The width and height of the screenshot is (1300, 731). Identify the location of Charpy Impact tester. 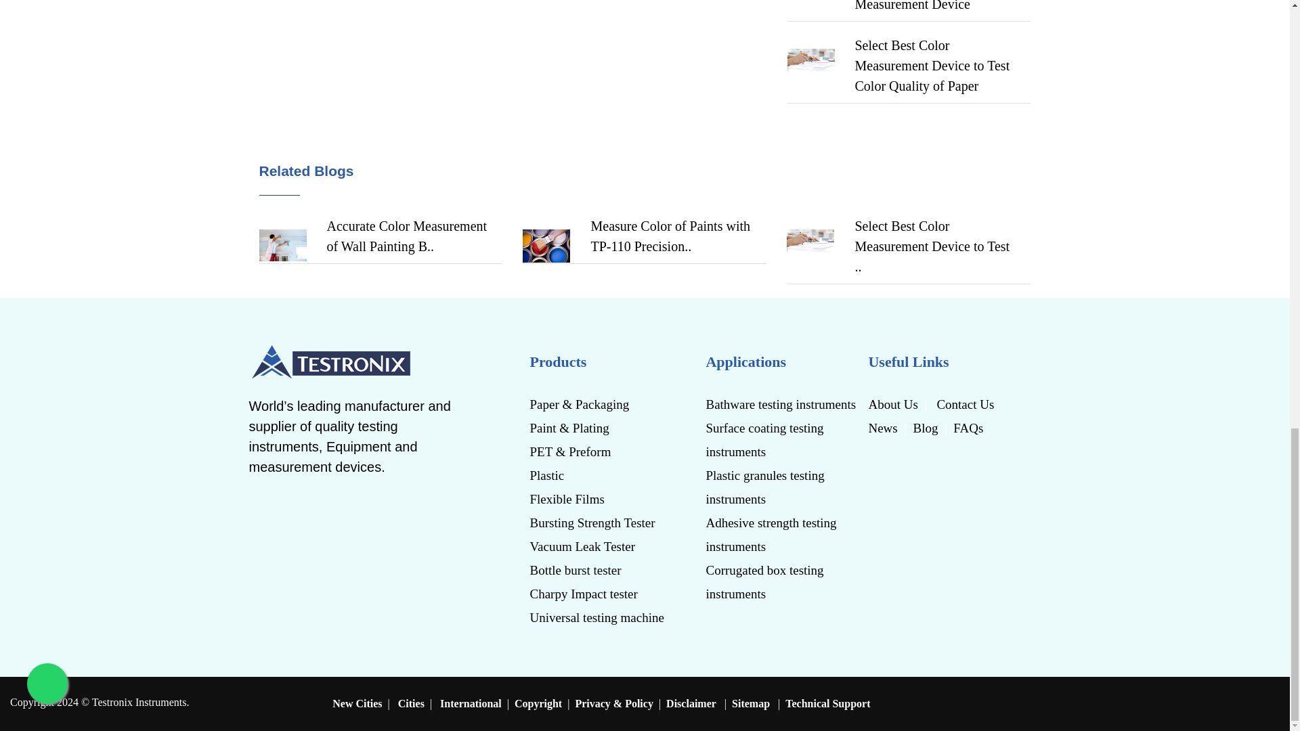
(601, 594).